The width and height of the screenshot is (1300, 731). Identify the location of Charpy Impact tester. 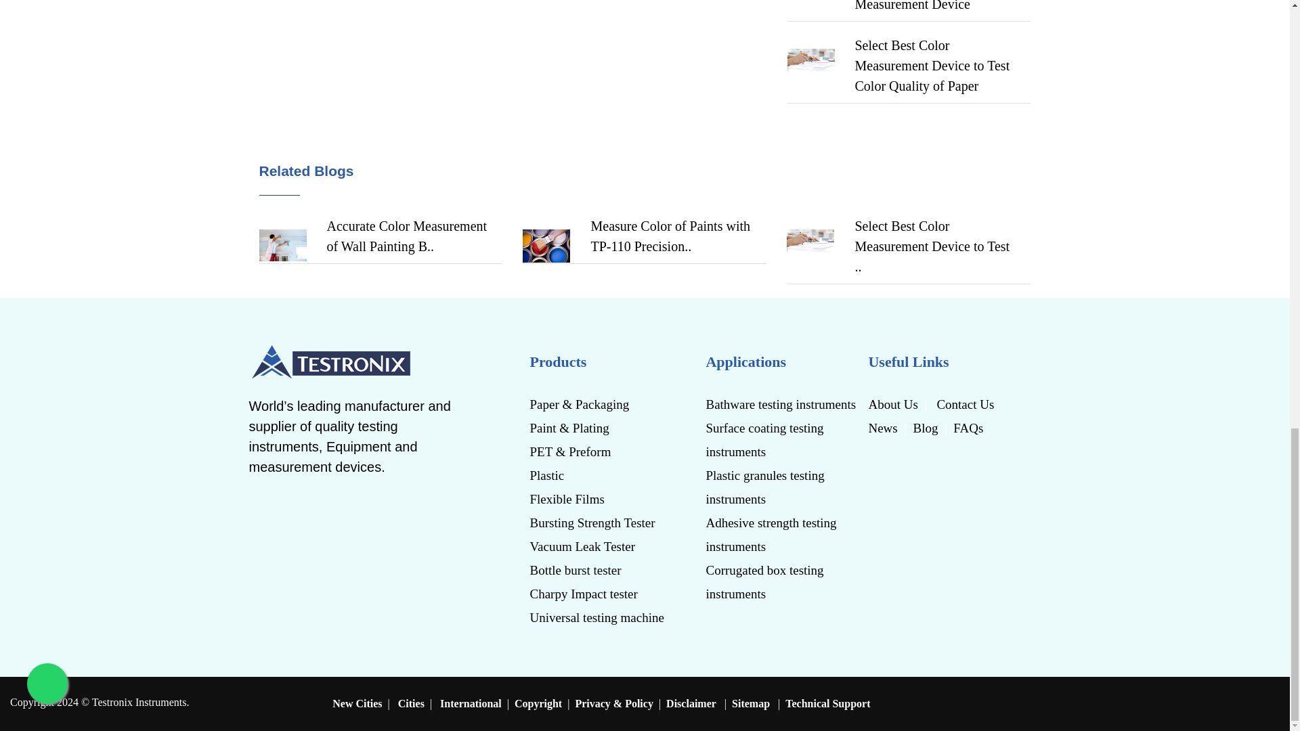
(601, 594).